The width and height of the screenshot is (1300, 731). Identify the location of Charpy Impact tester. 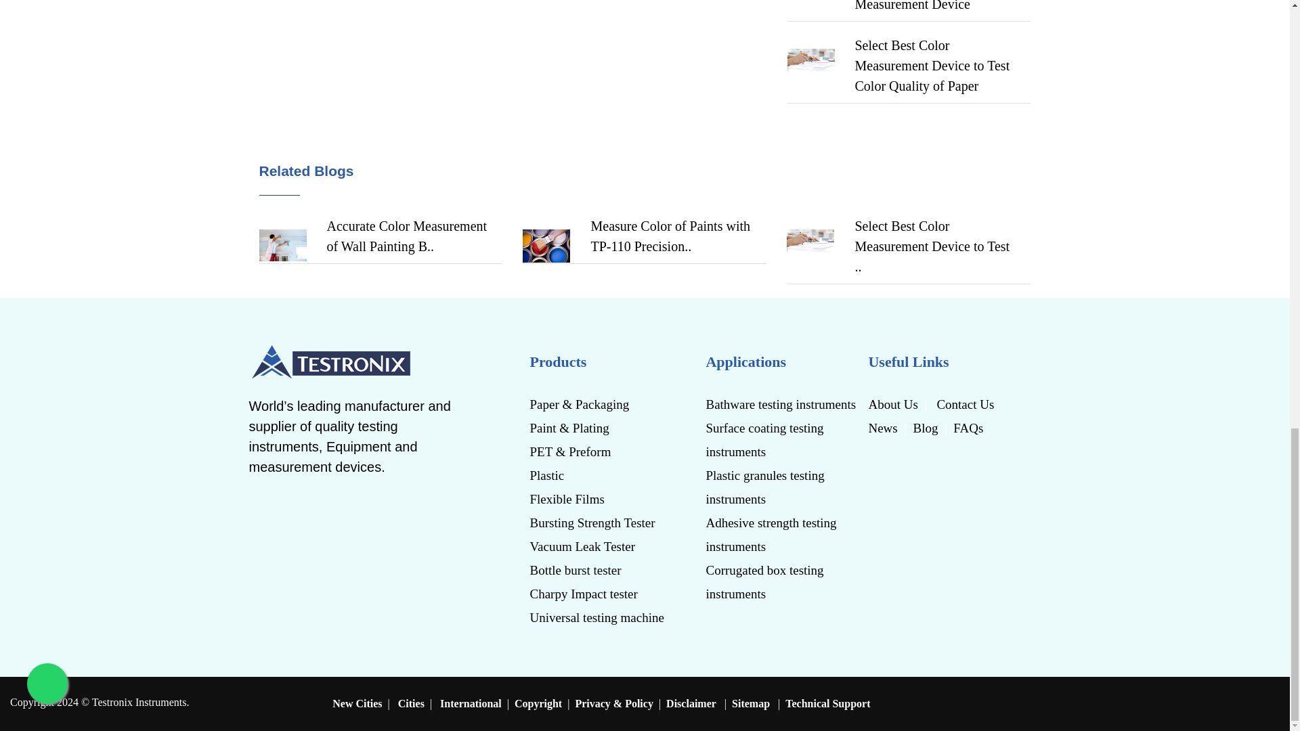
(601, 594).